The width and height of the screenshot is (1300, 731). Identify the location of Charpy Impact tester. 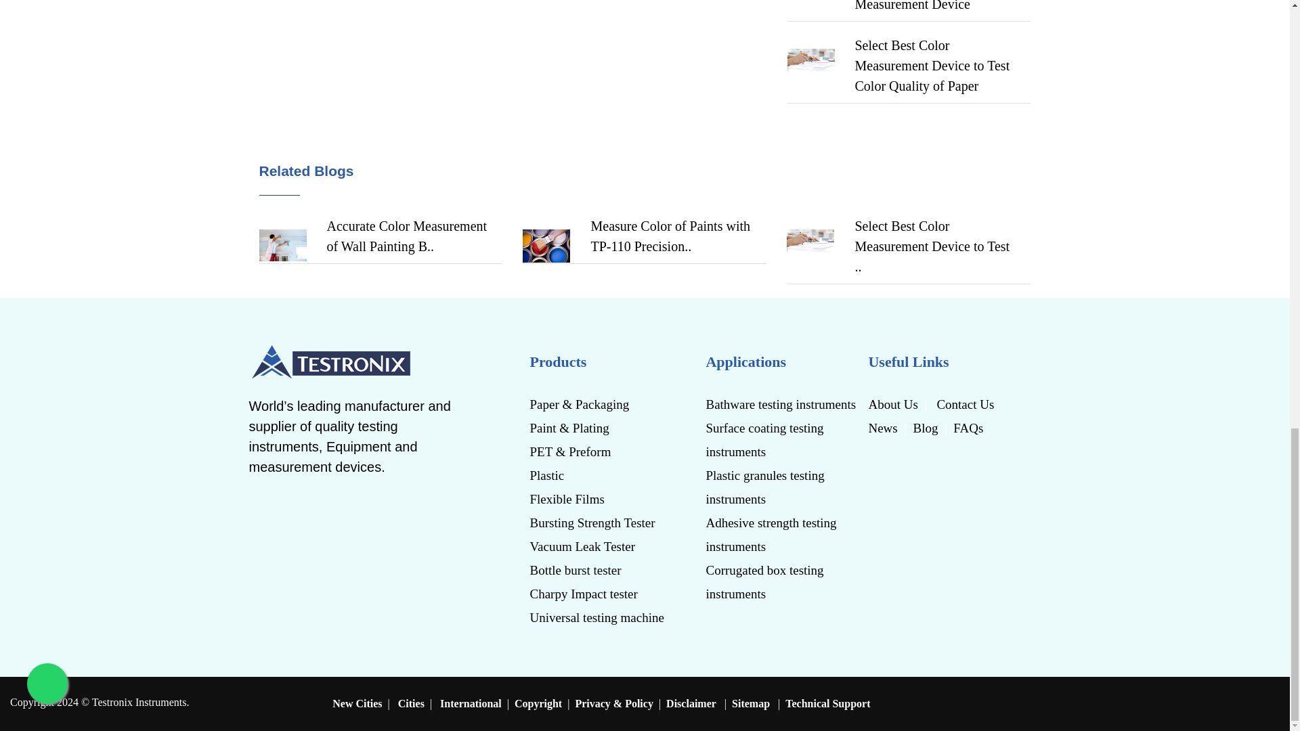
(601, 594).